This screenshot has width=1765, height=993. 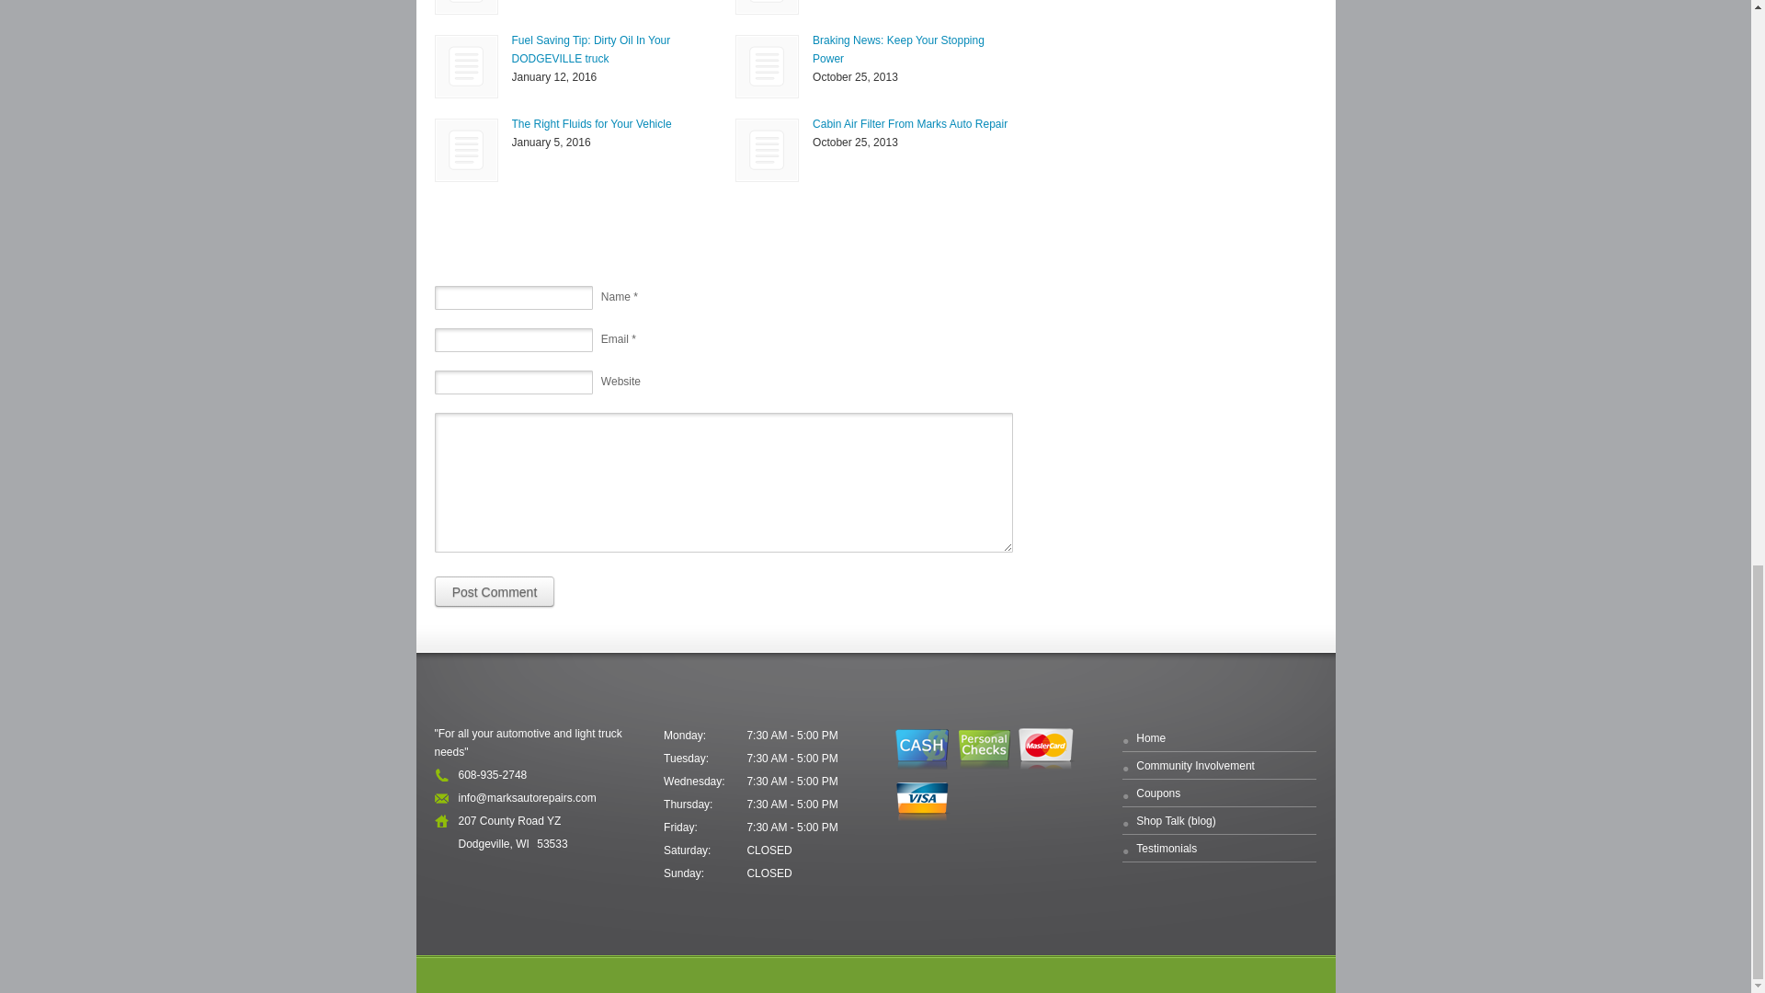 What do you see at coordinates (467, 149) in the screenshot?
I see `The Right Fluids for Your Vehicle` at bounding box center [467, 149].